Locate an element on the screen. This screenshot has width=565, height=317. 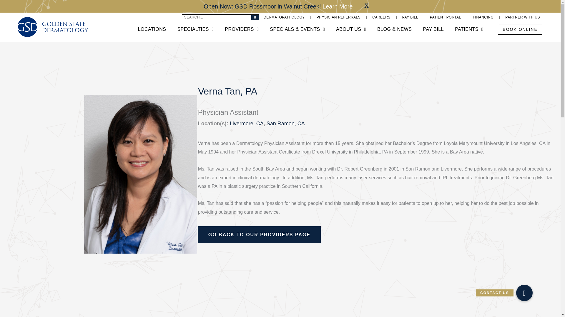
Search is located at coordinates (255, 17).